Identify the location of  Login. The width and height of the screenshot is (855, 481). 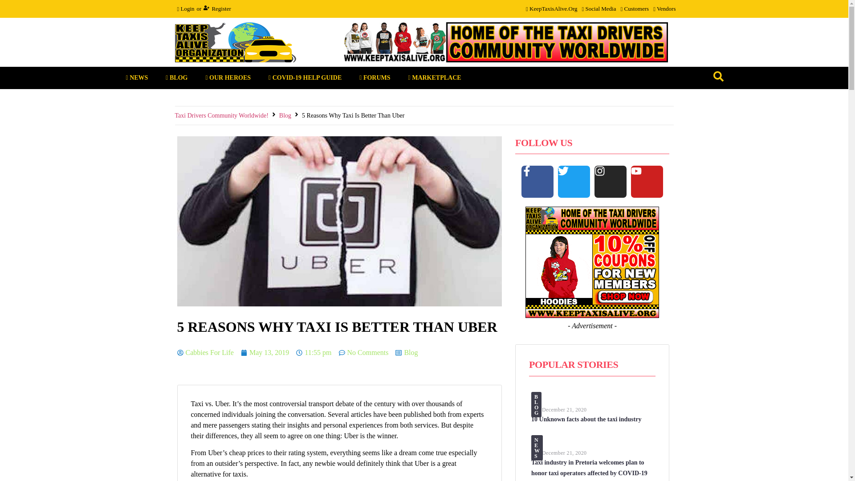
(185, 9).